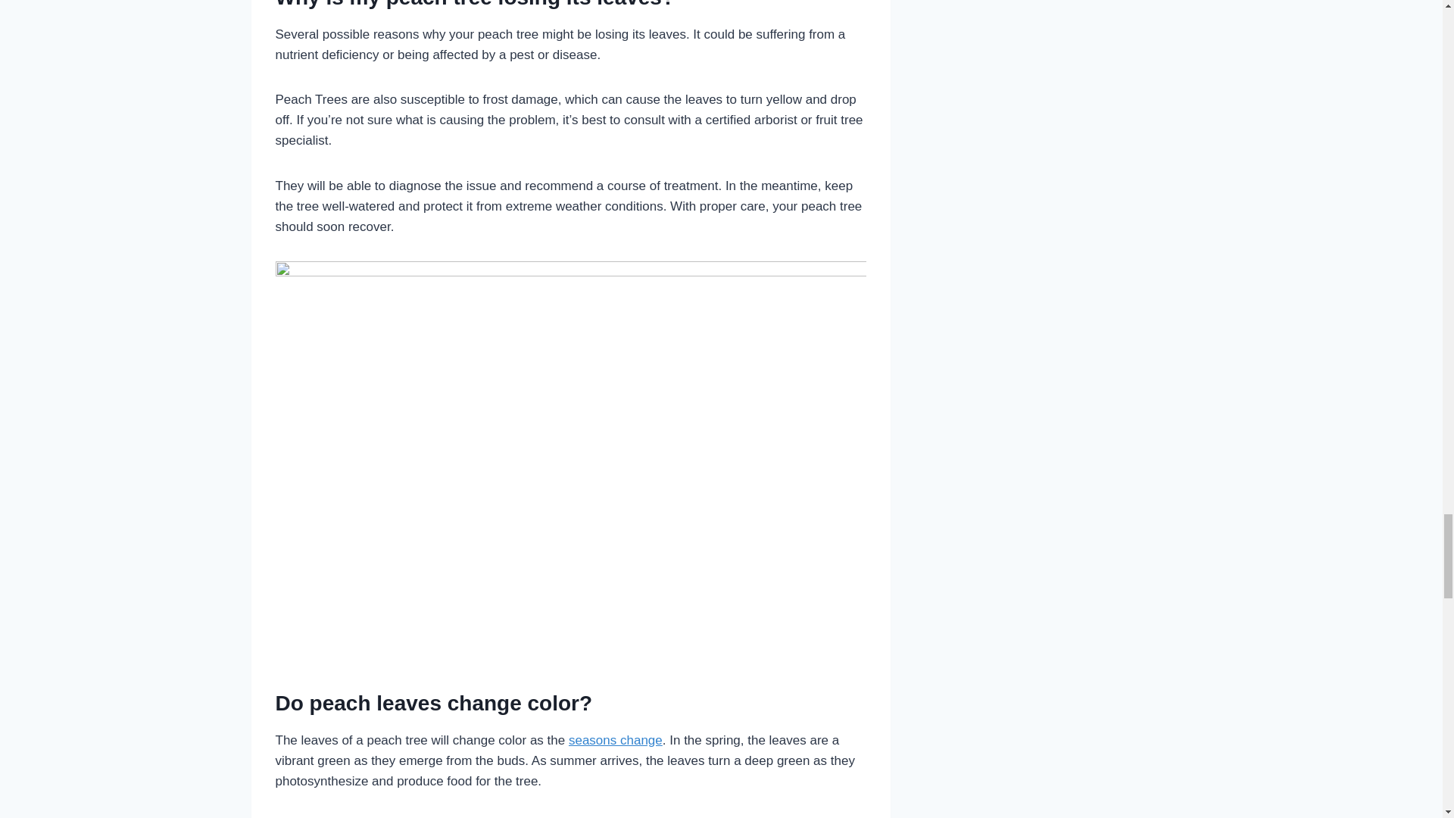 The height and width of the screenshot is (818, 1454). Describe the element at coordinates (615, 740) in the screenshot. I see `seasons change` at that location.